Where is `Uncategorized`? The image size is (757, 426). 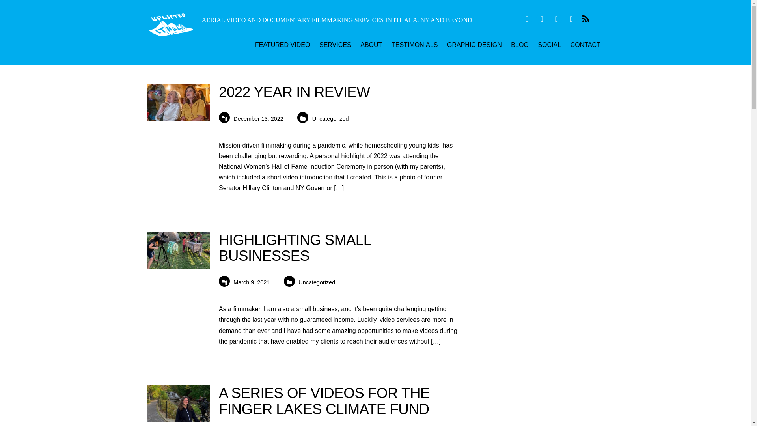
Uncategorized is located at coordinates (330, 118).